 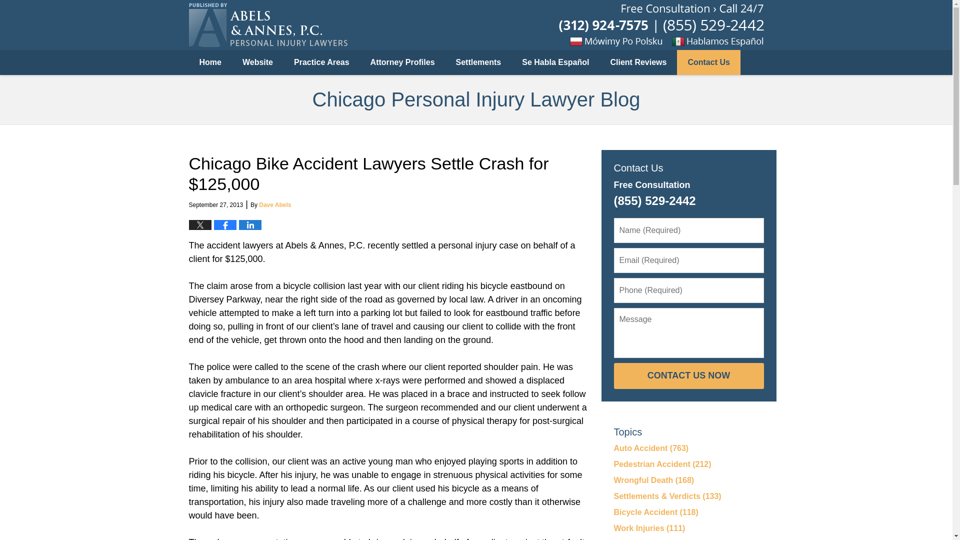 What do you see at coordinates (257, 62) in the screenshot?
I see `Website` at bounding box center [257, 62].